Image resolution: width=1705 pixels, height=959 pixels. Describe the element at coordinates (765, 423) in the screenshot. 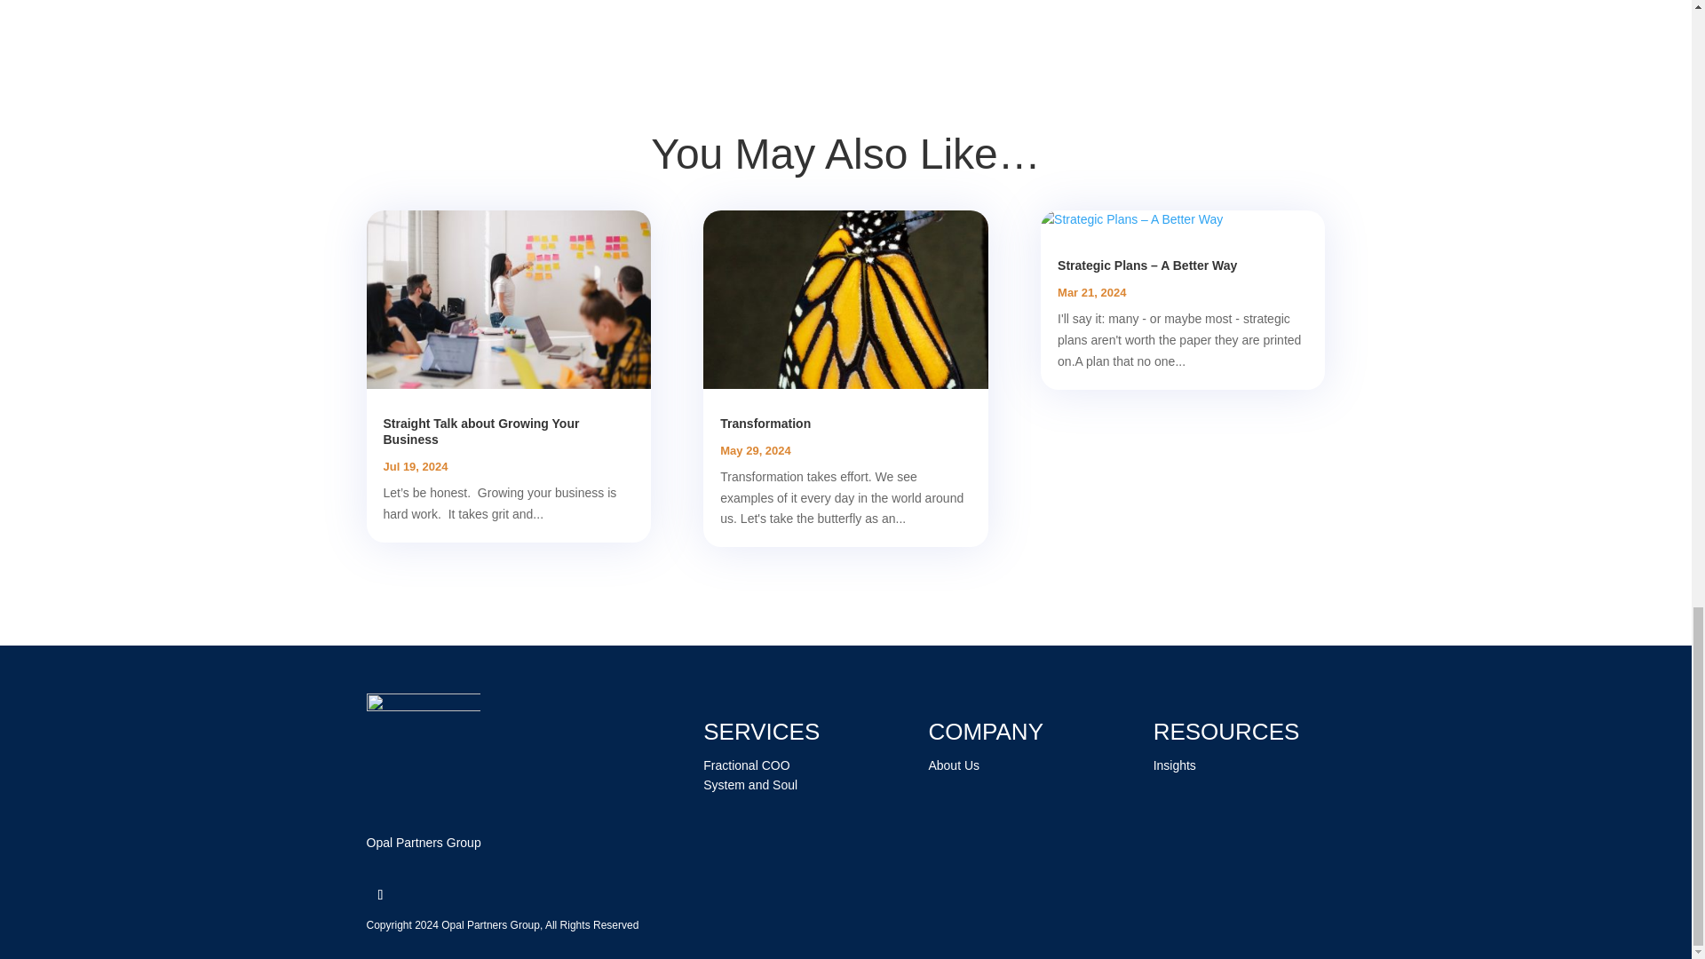

I see `Transformation` at that location.